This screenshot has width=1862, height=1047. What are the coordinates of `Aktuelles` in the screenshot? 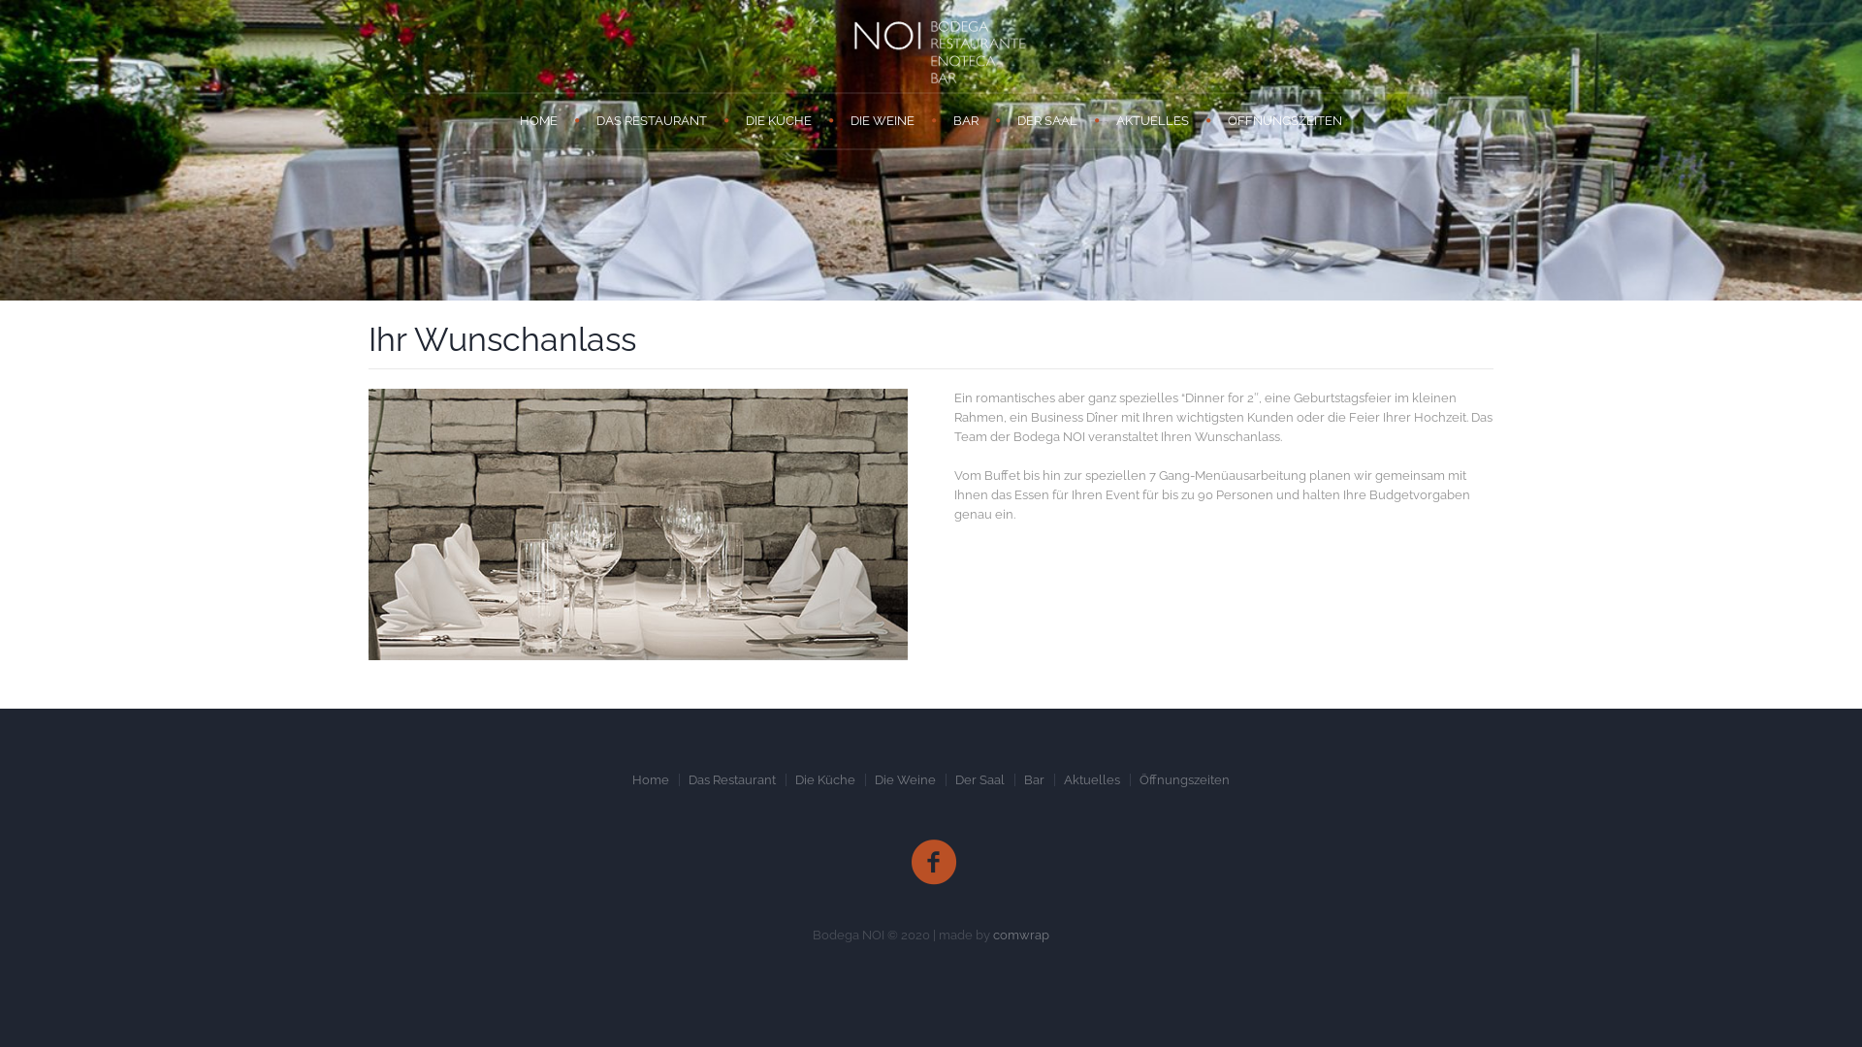 It's located at (1092, 779).